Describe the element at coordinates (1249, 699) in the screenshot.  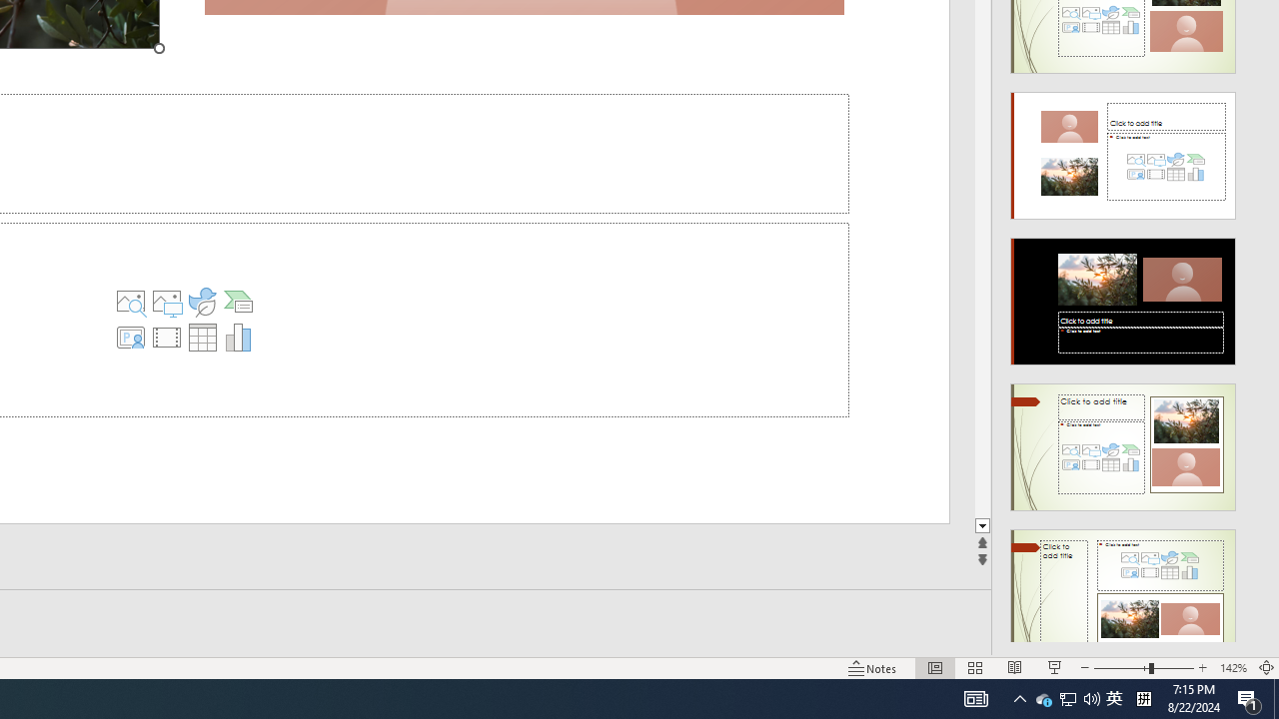
I see `Action Center, 1 new notification` at that location.